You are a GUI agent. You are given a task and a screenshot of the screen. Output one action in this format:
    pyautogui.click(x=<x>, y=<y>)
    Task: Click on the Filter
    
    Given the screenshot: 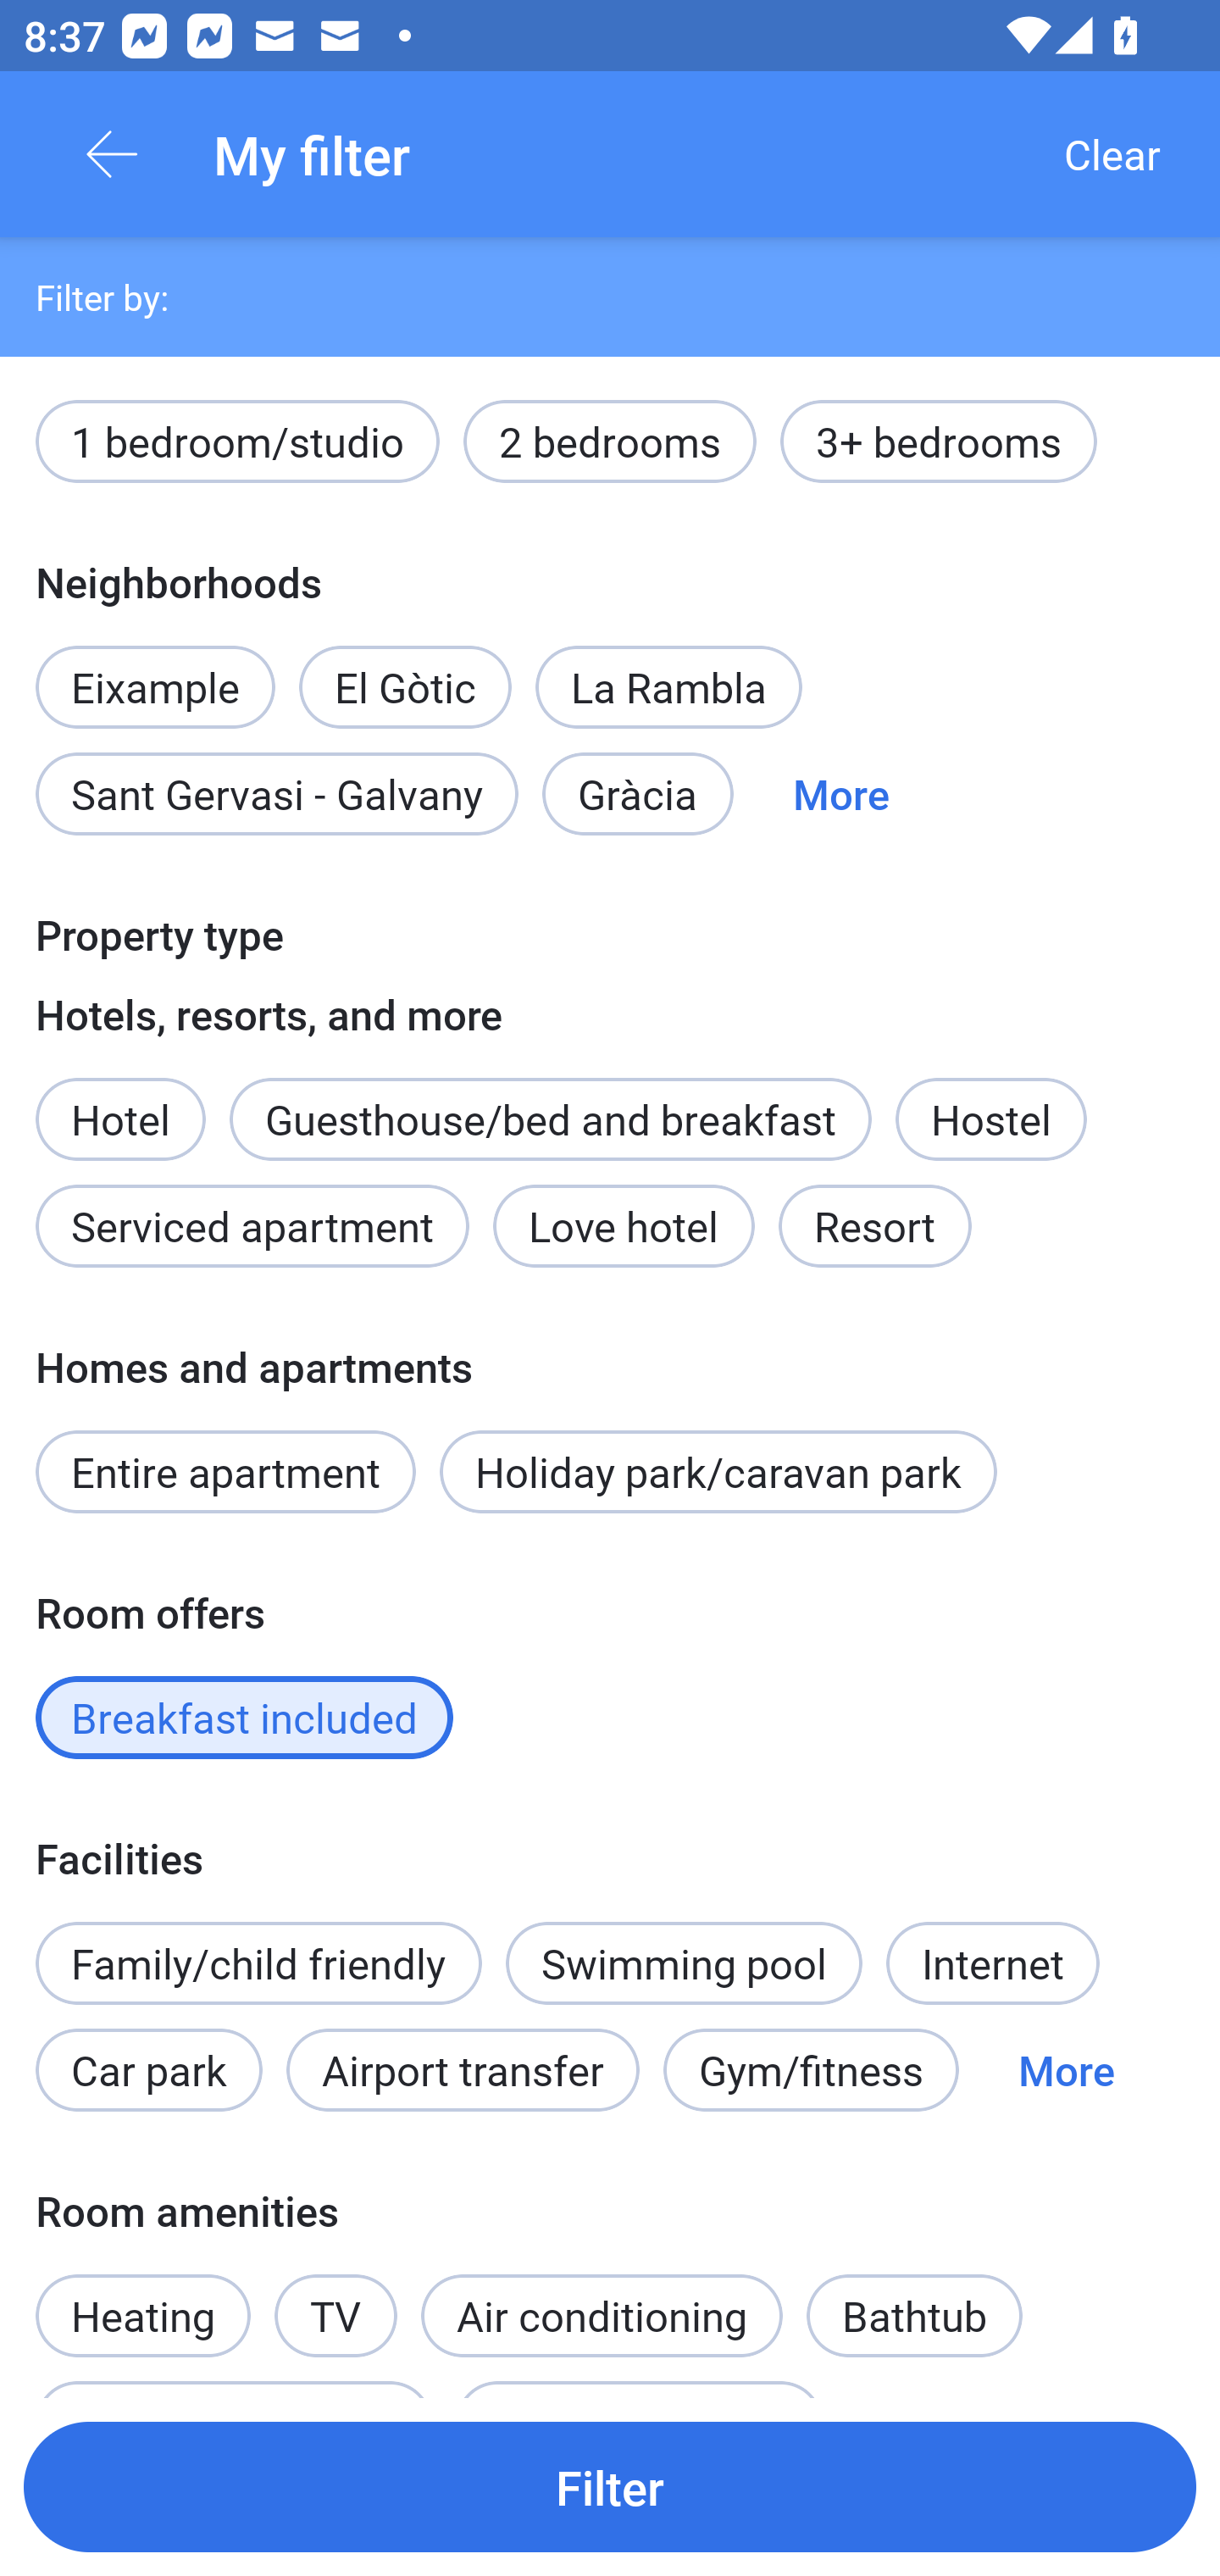 What is the action you would take?
    pyautogui.click(x=610, y=2486)
    